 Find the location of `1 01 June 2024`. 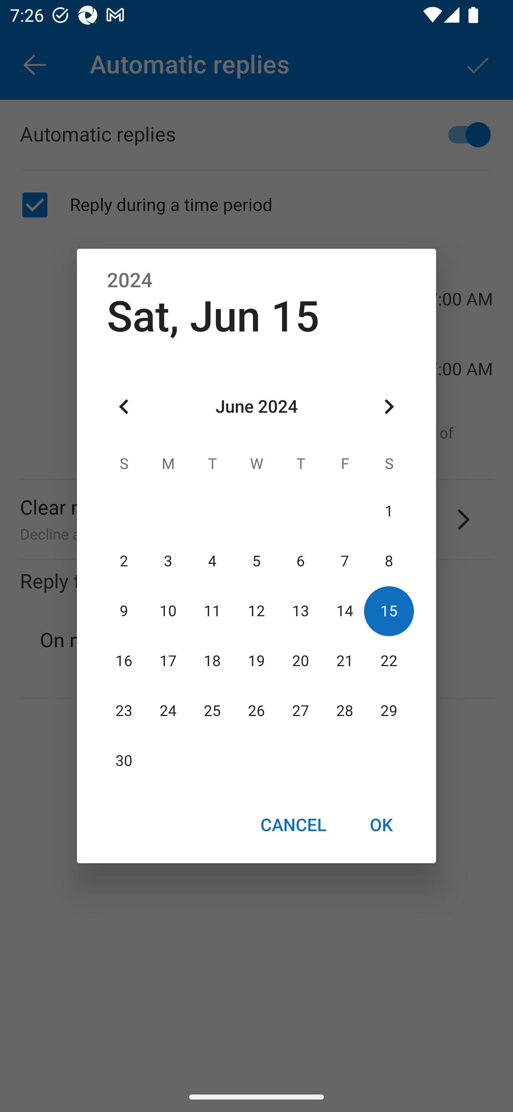

1 01 June 2024 is located at coordinates (389, 511).